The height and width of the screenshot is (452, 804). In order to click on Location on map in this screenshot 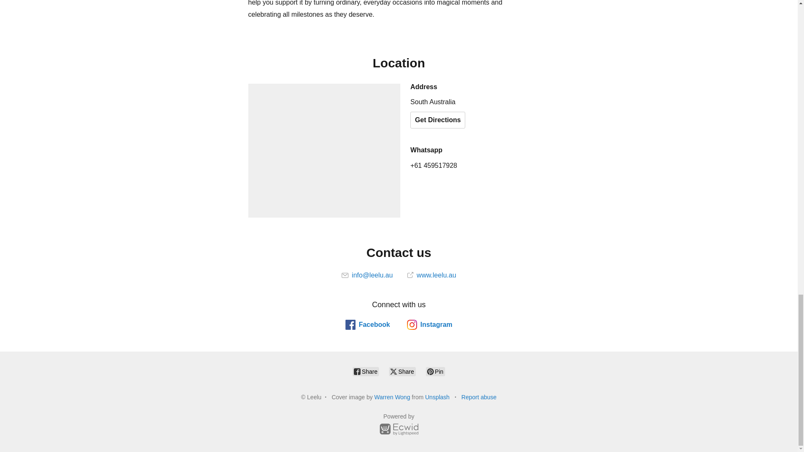, I will do `click(324, 150)`.